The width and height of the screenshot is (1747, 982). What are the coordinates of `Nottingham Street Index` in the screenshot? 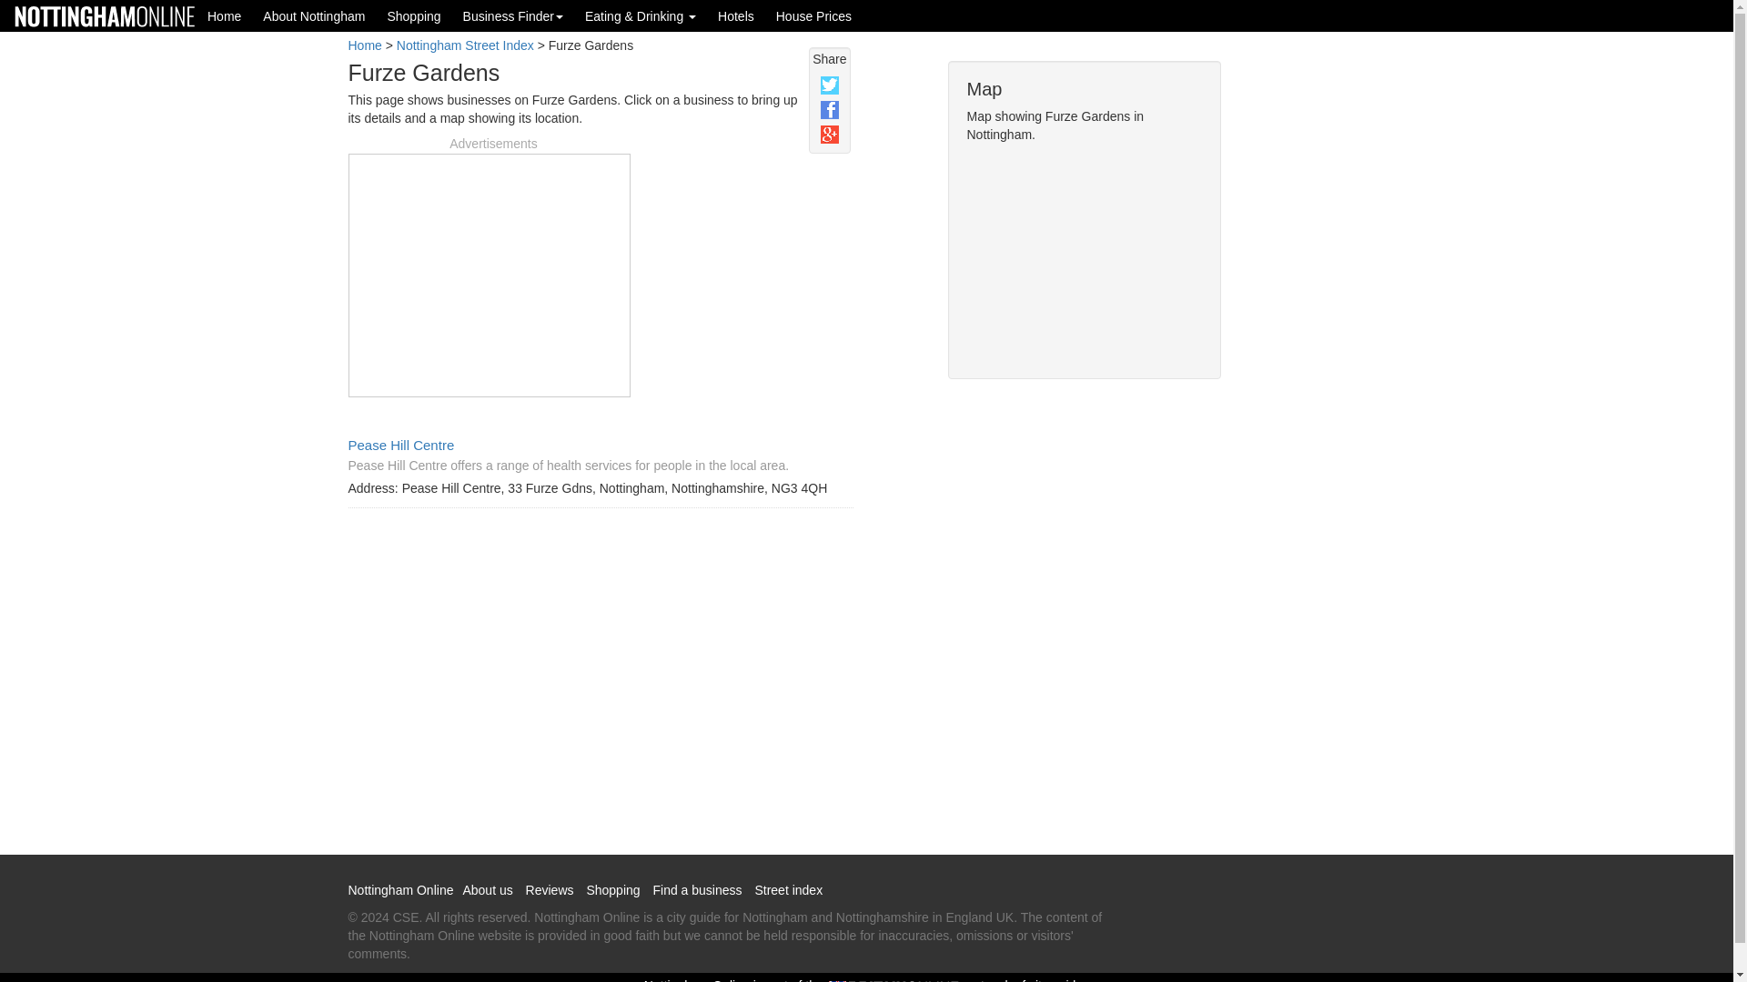 It's located at (465, 45).